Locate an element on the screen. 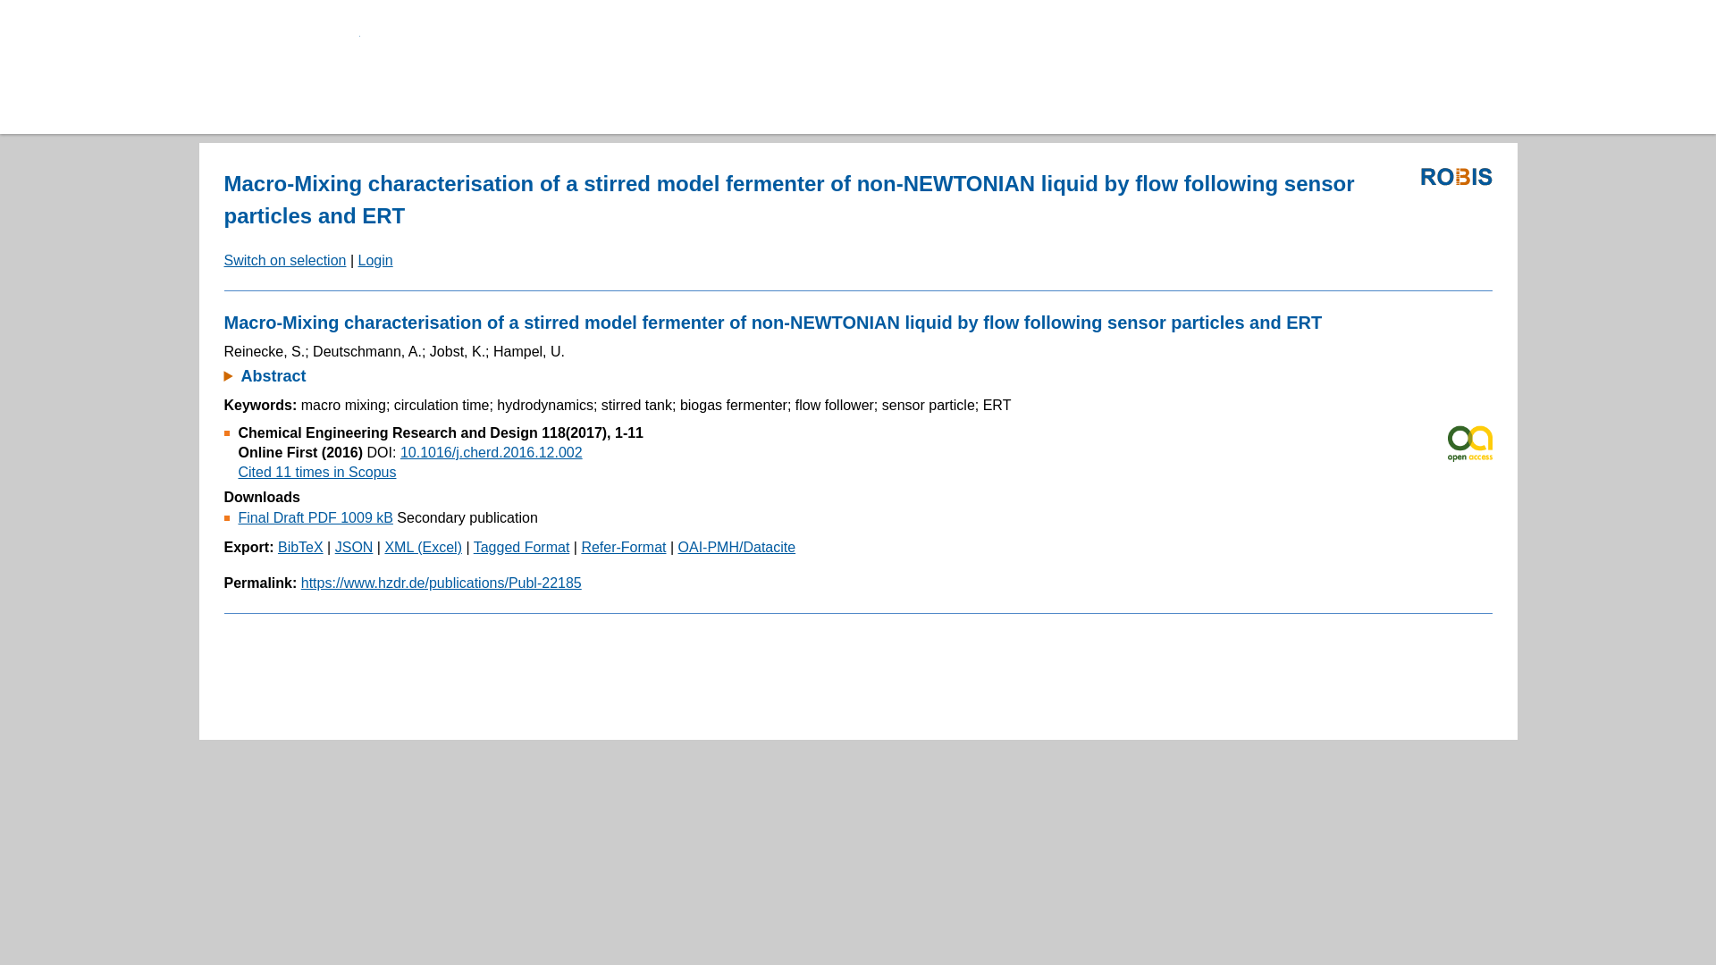 This screenshot has width=1716, height=965. Helmholtz-Zentrum Dresden Rossendorf is located at coordinates (287, 68).